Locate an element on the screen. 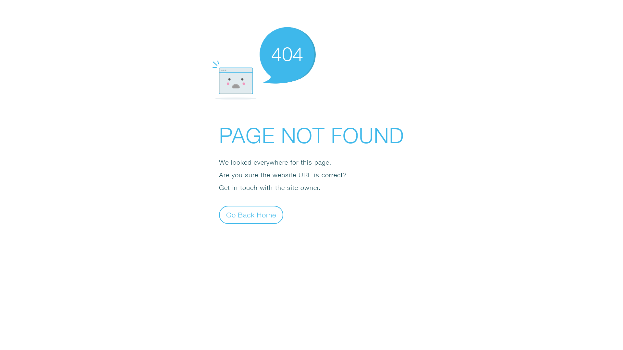 The height and width of the screenshot is (350, 623). Go Back Home is located at coordinates (251, 215).